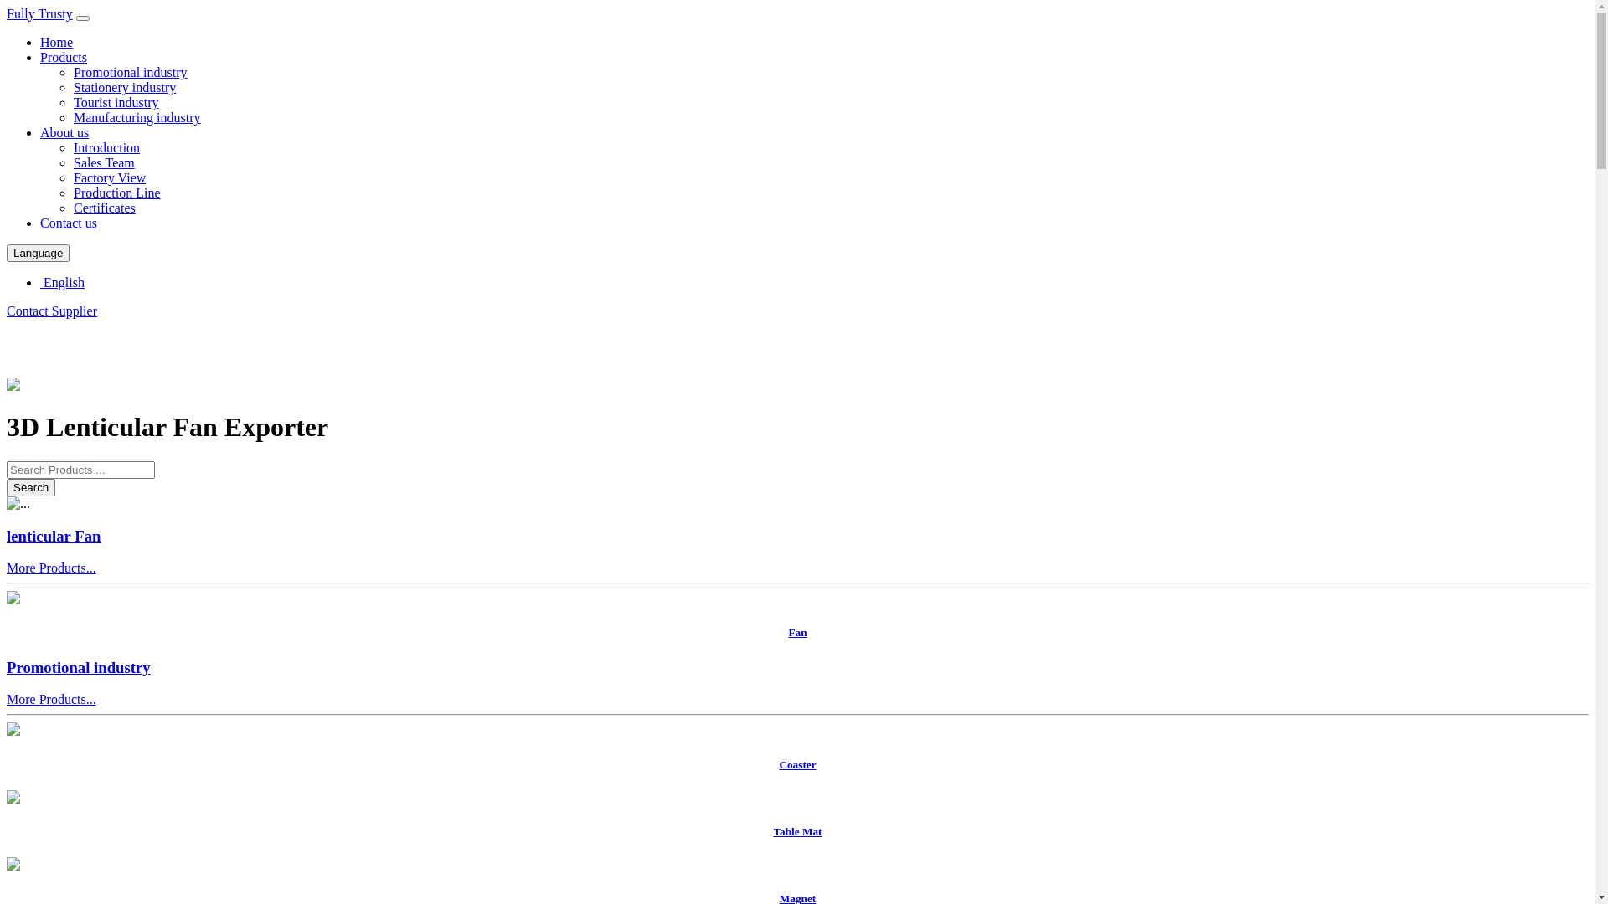 Image resolution: width=1608 pixels, height=904 pixels. What do you see at coordinates (125, 87) in the screenshot?
I see `Stationery industry` at bounding box center [125, 87].